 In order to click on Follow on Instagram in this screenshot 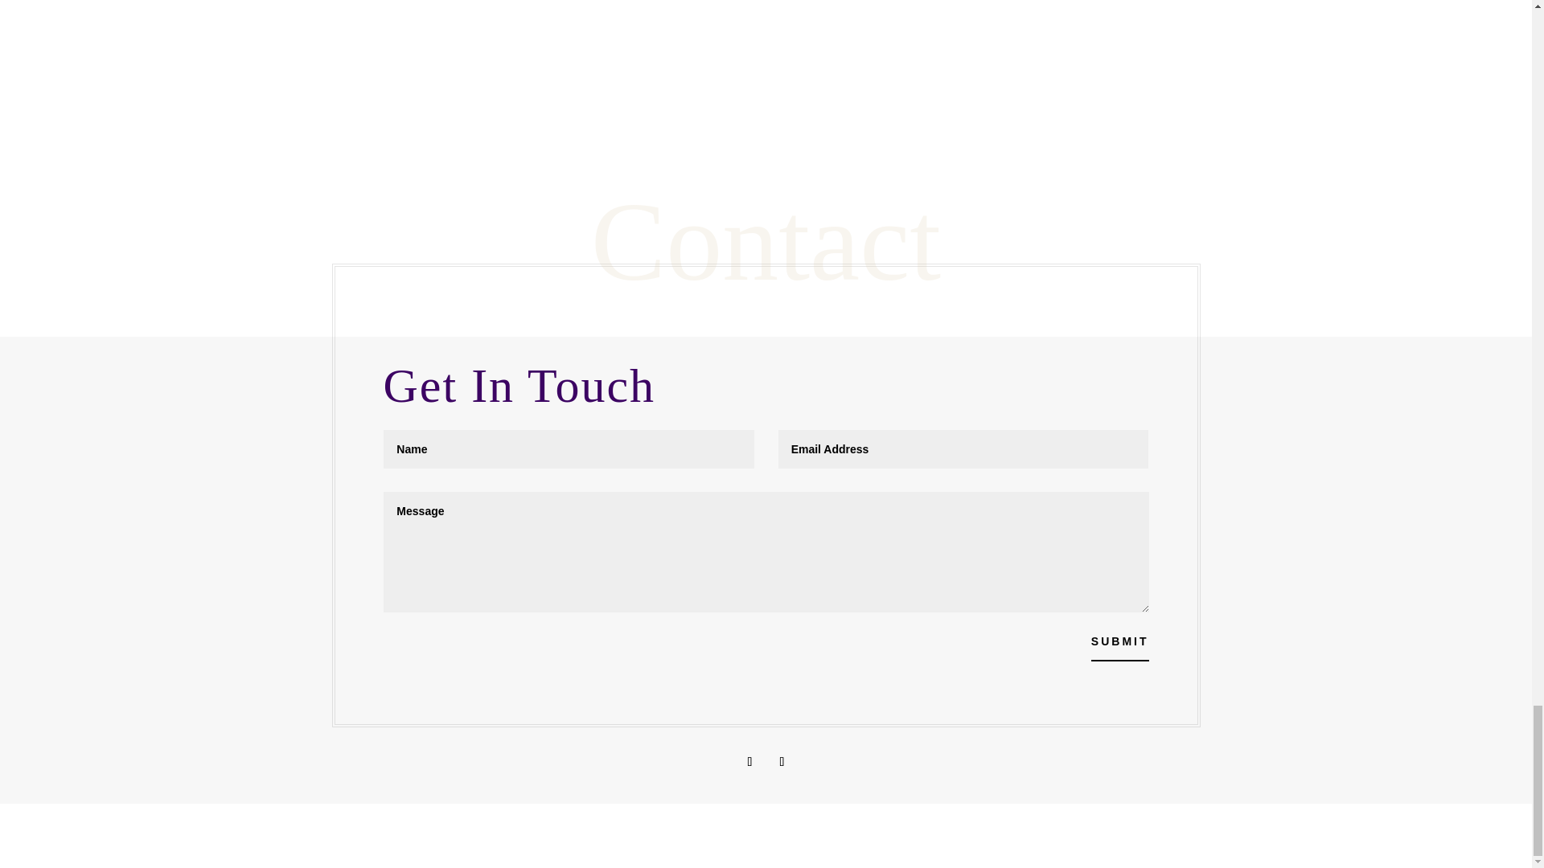, I will do `click(782, 762)`.